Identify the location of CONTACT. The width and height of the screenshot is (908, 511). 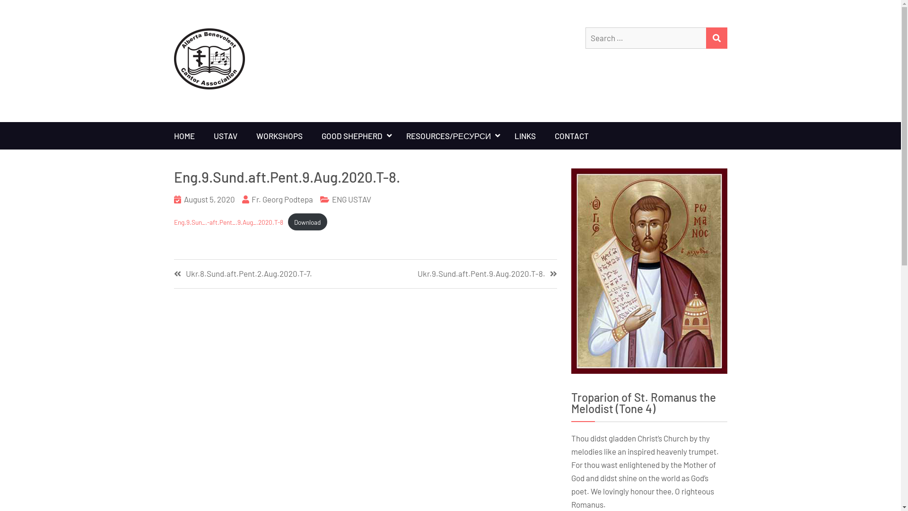
(572, 136).